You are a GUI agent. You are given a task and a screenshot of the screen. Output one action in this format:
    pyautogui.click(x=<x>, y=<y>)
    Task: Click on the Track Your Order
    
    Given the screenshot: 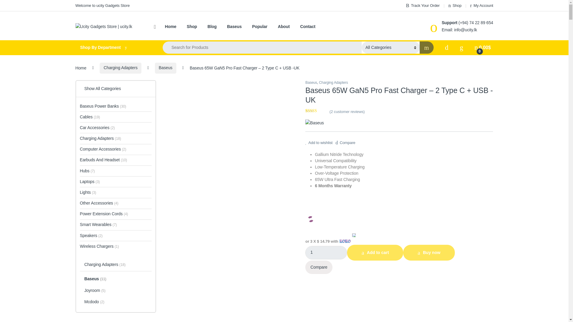 What is the action you would take?
    pyautogui.click(x=423, y=5)
    